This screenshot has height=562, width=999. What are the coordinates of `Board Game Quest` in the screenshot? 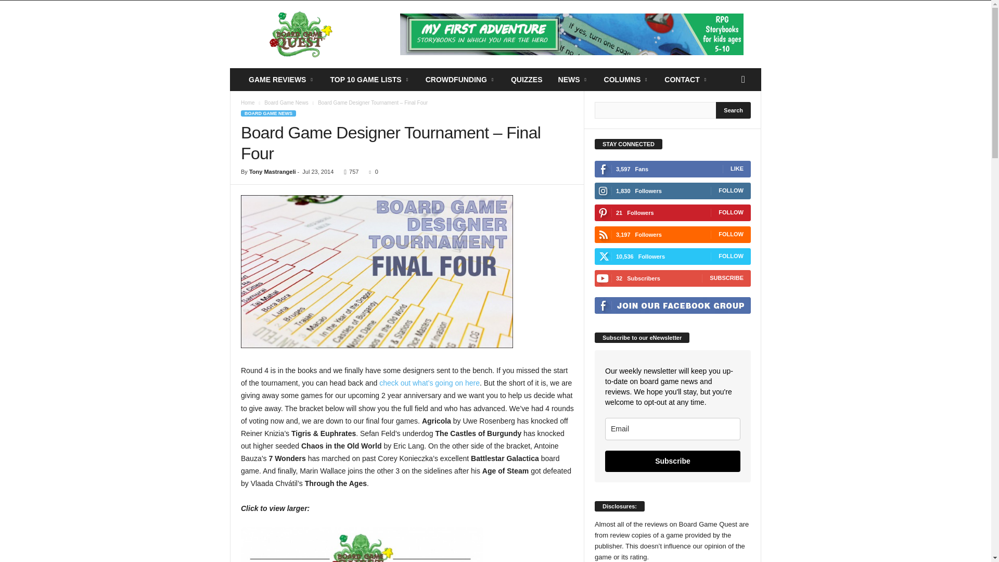 It's located at (301, 34).